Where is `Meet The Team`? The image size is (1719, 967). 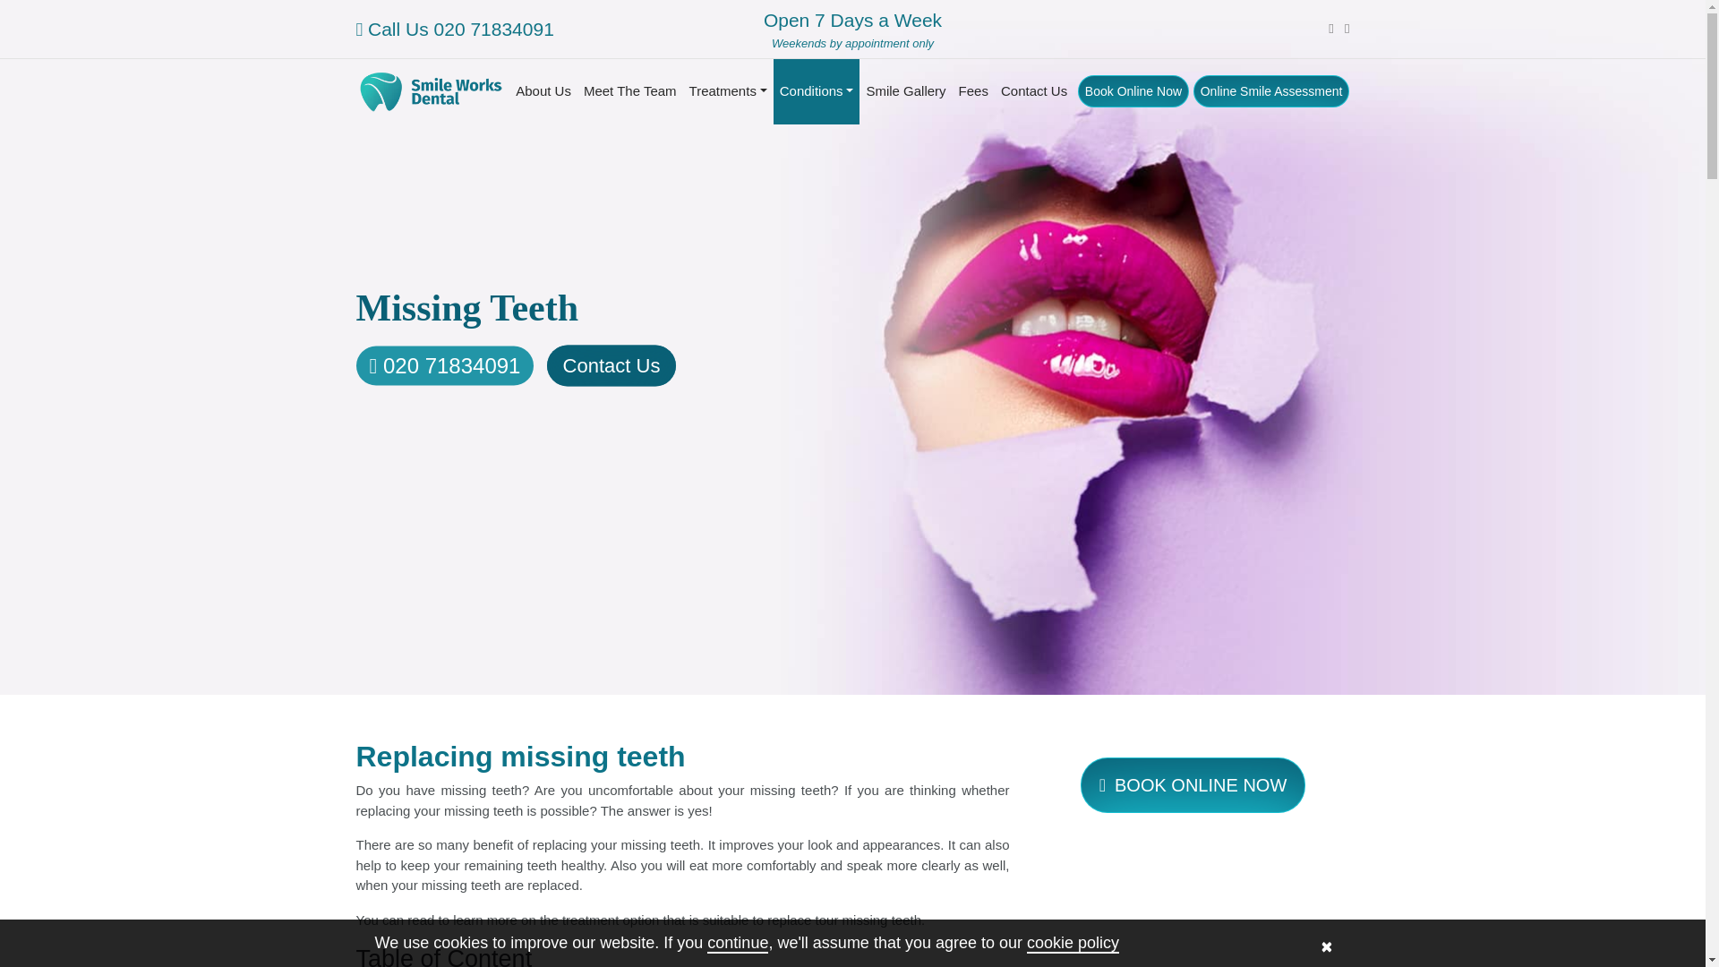 Meet The Team is located at coordinates (543, 91).